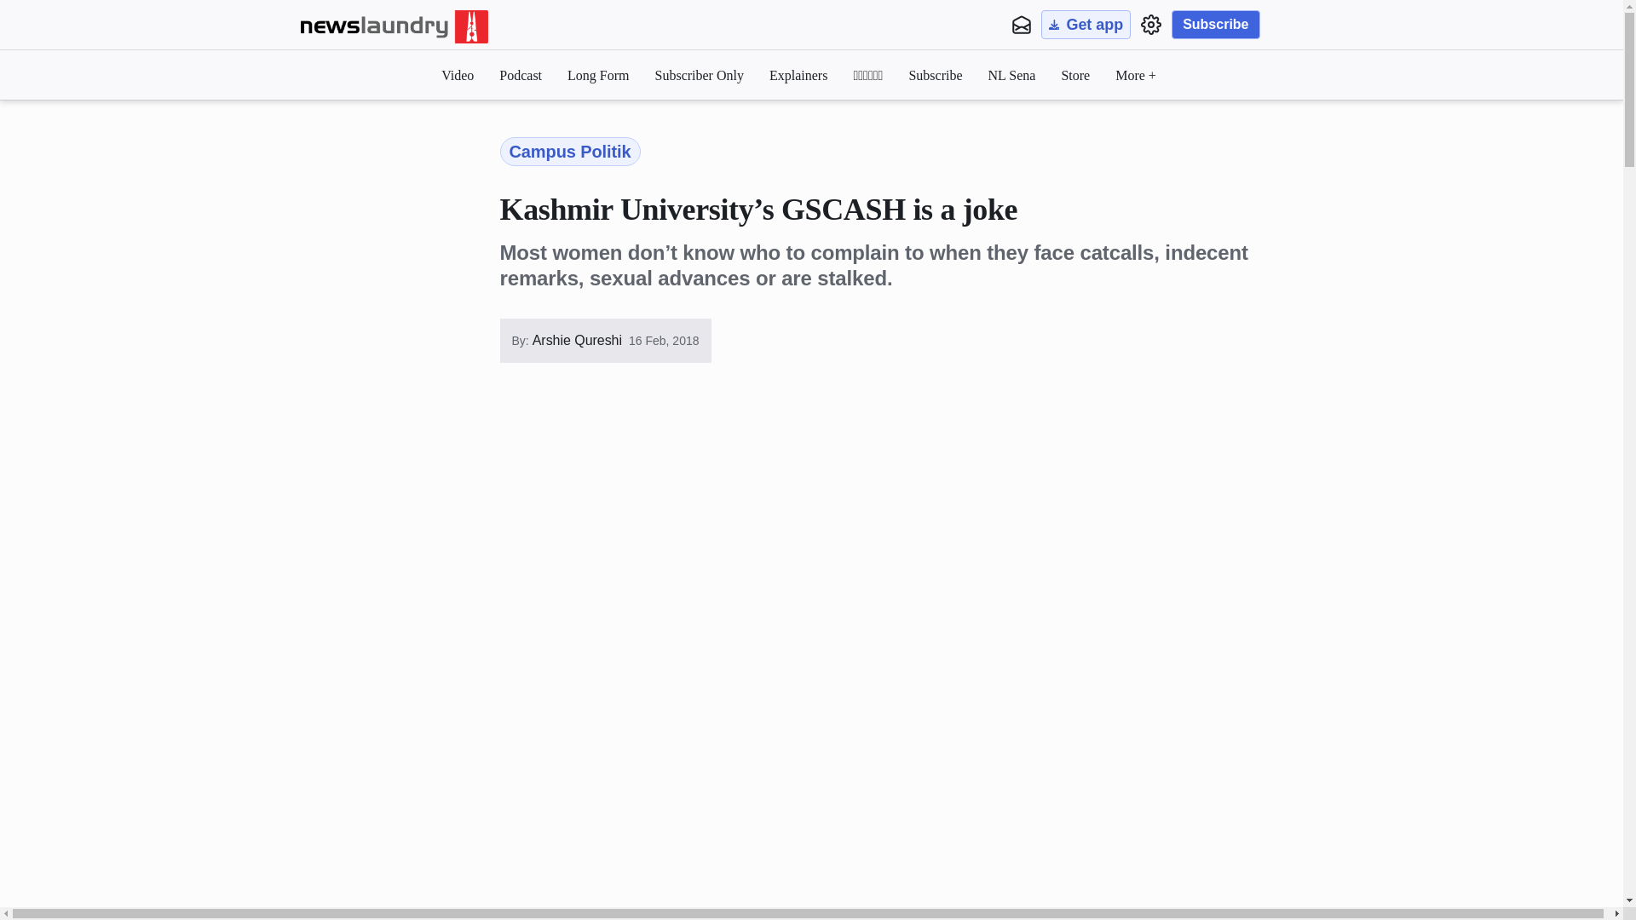 This screenshot has width=1636, height=920. Describe the element at coordinates (934, 75) in the screenshot. I see `Subscribe` at that location.